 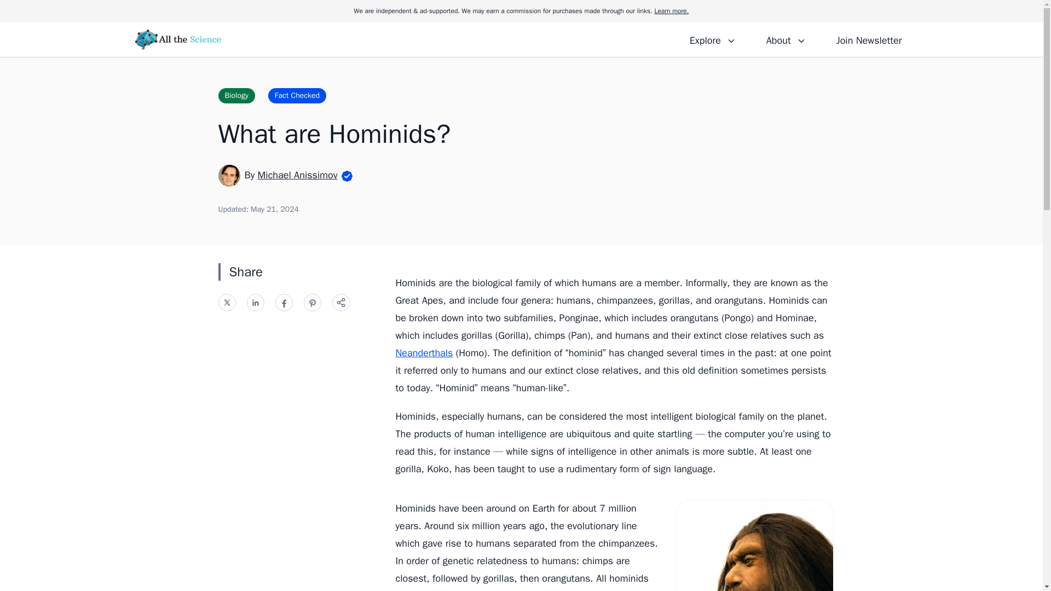 I want to click on About, so click(x=786, y=39).